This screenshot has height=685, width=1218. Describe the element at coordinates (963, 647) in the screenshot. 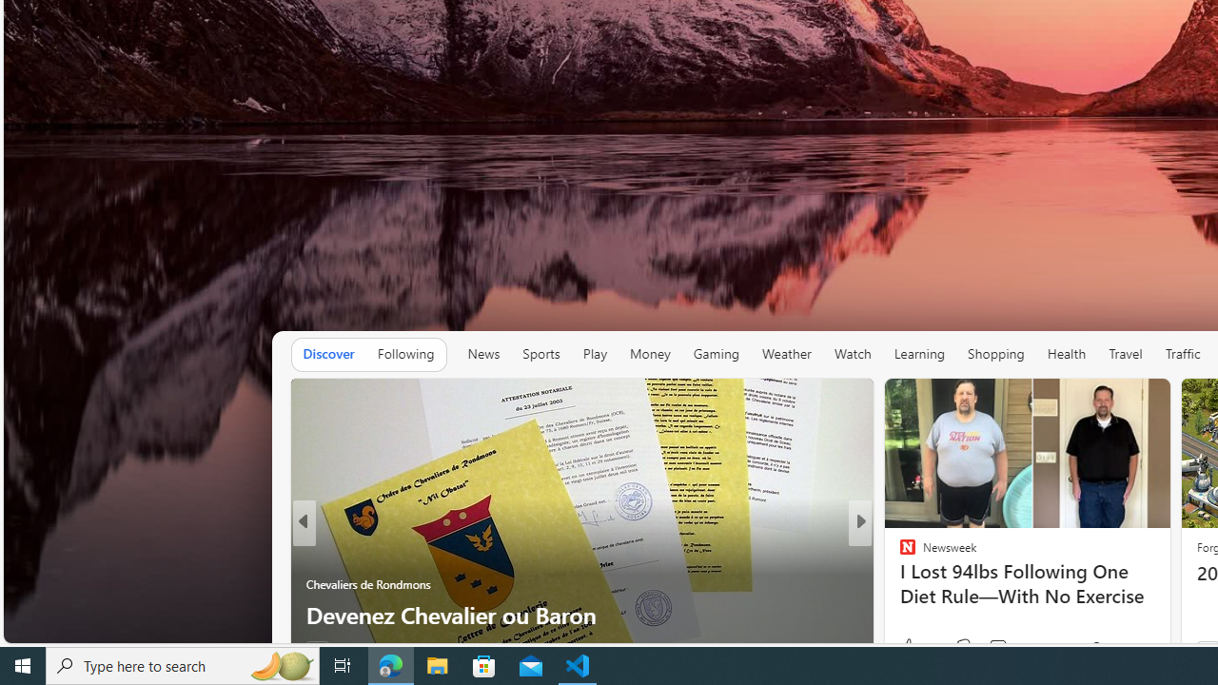

I see `Dislike` at that location.